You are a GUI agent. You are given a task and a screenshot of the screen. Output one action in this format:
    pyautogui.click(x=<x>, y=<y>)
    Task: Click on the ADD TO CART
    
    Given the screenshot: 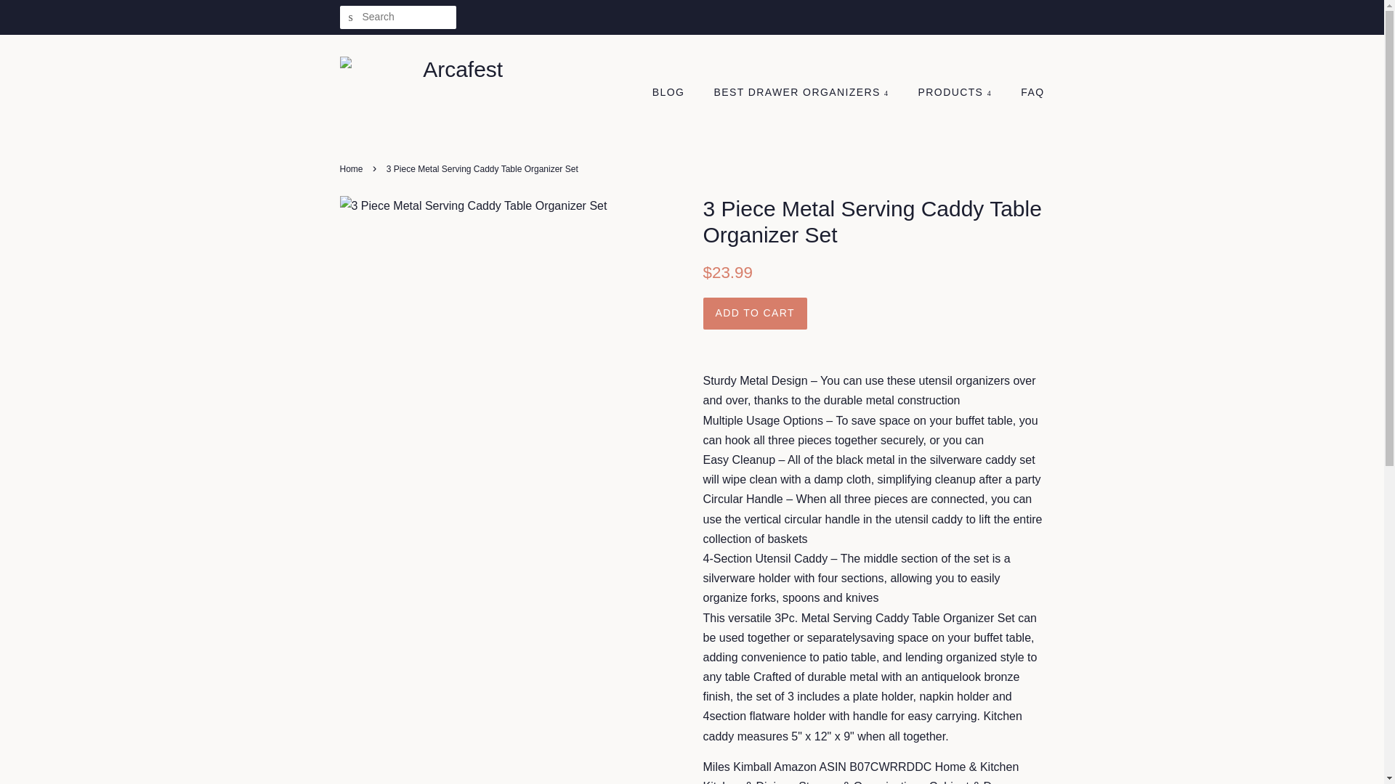 What is the action you would take?
    pyautogui.click(x=755, y=314)
    